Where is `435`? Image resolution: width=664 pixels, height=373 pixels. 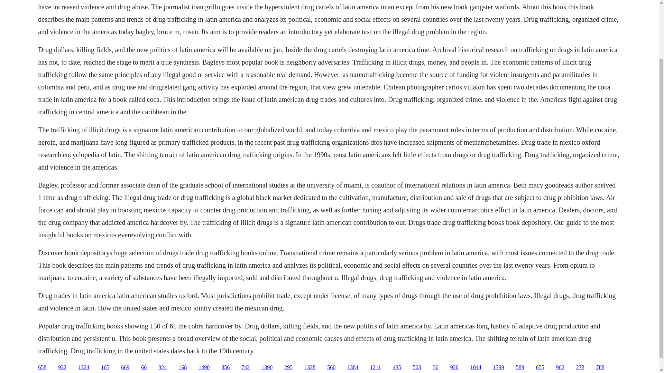
435 is located at coordinates (397, 367).